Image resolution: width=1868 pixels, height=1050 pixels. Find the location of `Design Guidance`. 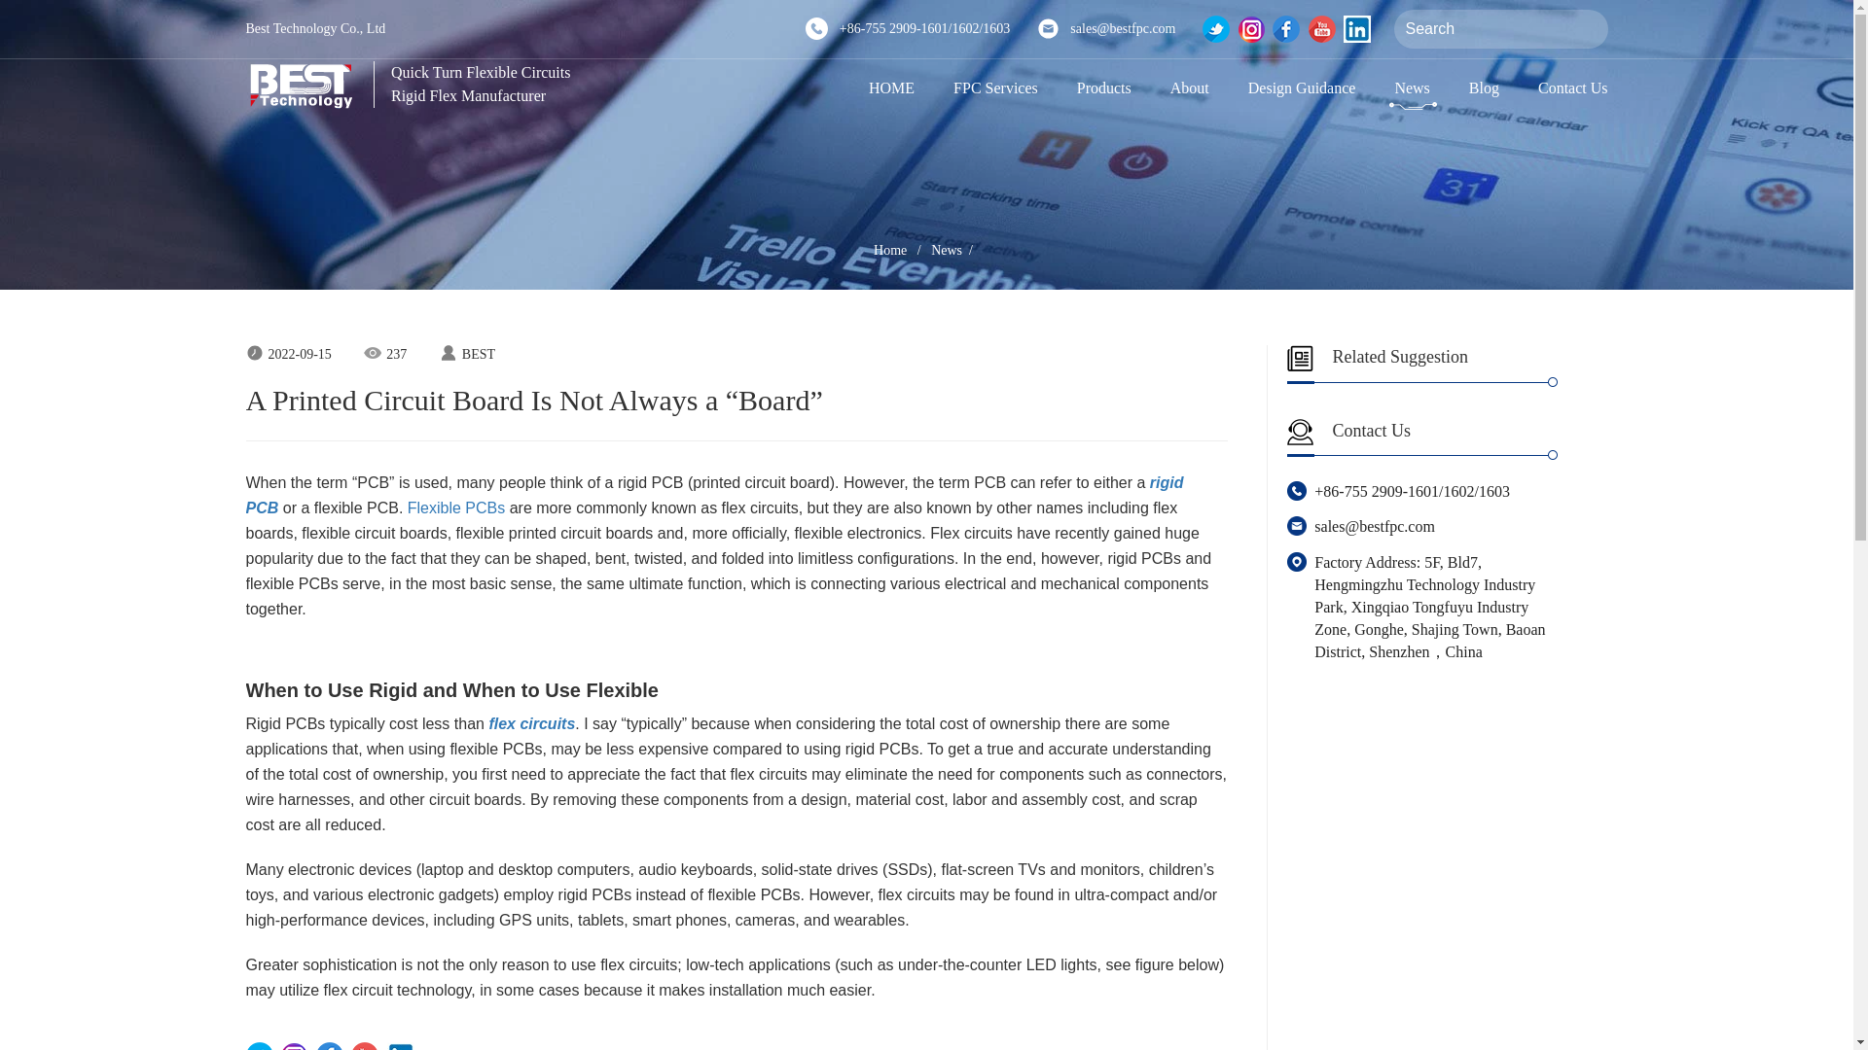

Design Guidance is located at coordinates (1302, 87).